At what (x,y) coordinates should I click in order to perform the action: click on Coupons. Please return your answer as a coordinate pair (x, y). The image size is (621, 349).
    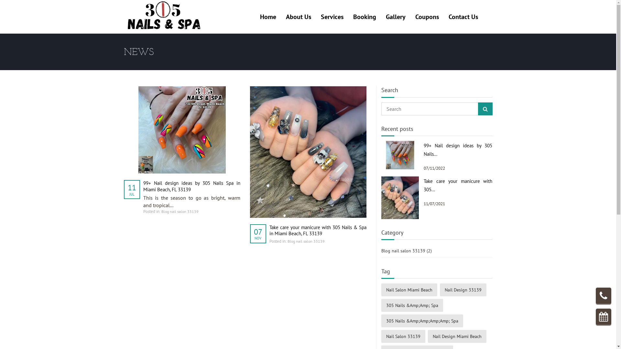
    Looking at the image, I should click on (427, 17).